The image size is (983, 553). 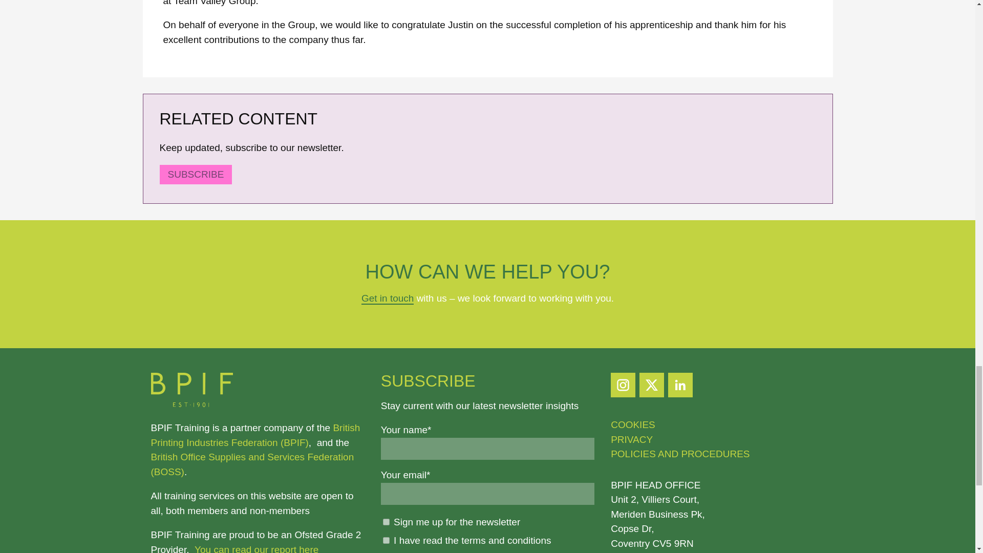 What do you see at coordinates (196, 174) in the screenshot?
I see `SUBSCRIBE` at bounding box center [196, 174].